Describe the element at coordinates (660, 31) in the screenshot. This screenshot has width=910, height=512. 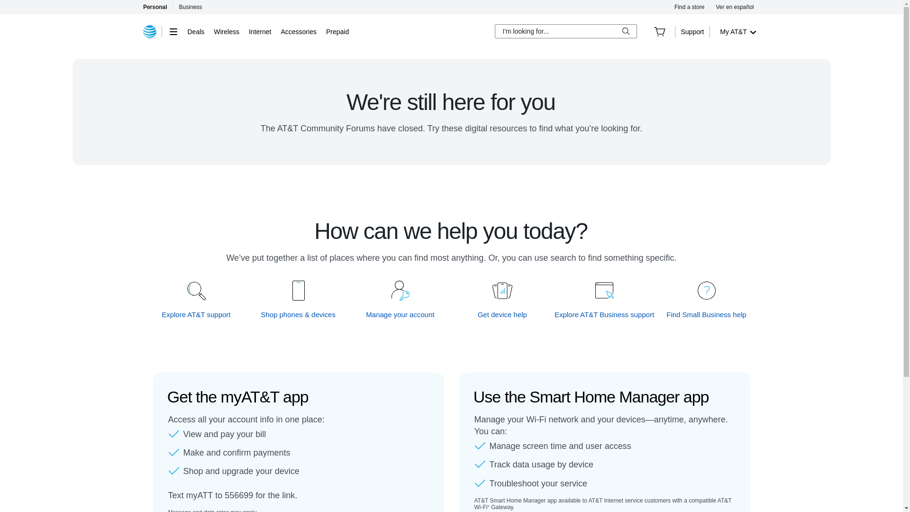
I see `Cart` at that location.